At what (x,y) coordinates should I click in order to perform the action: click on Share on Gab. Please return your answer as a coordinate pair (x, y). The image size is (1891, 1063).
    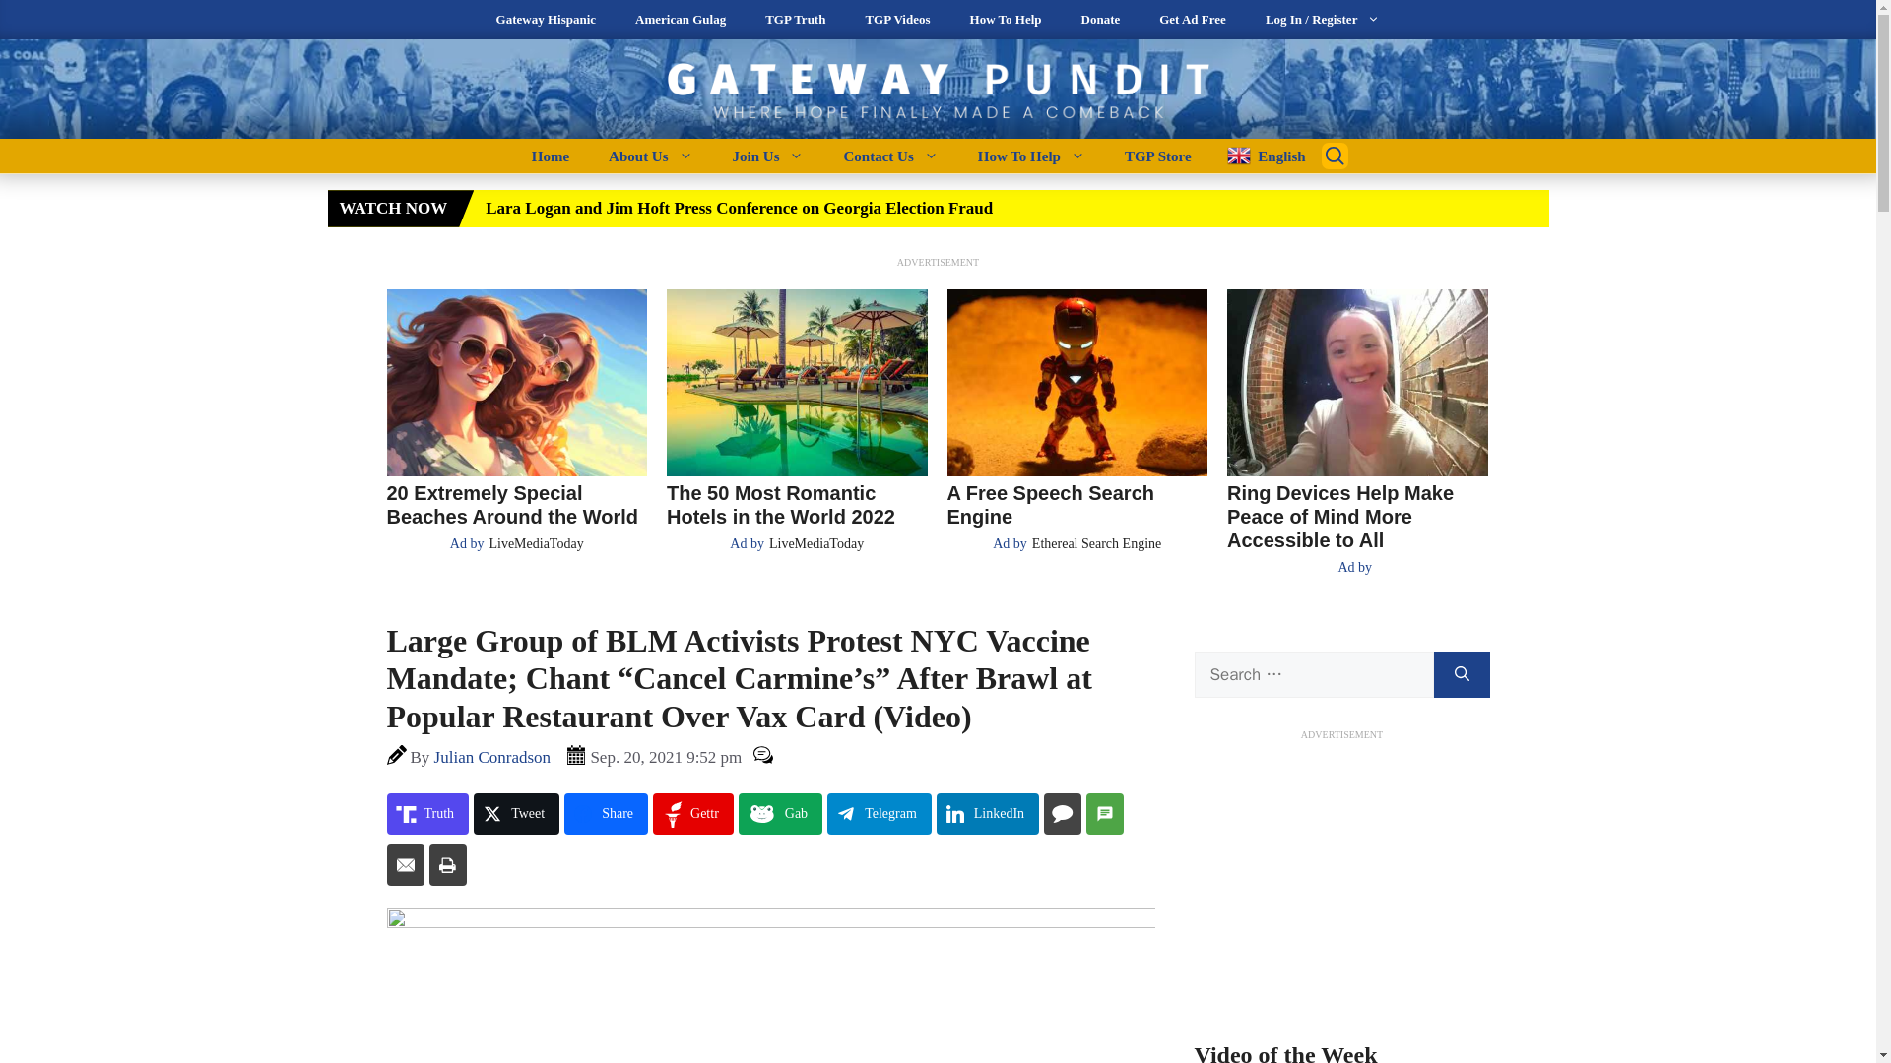
    Looking at the image, I should click on (780, 813).